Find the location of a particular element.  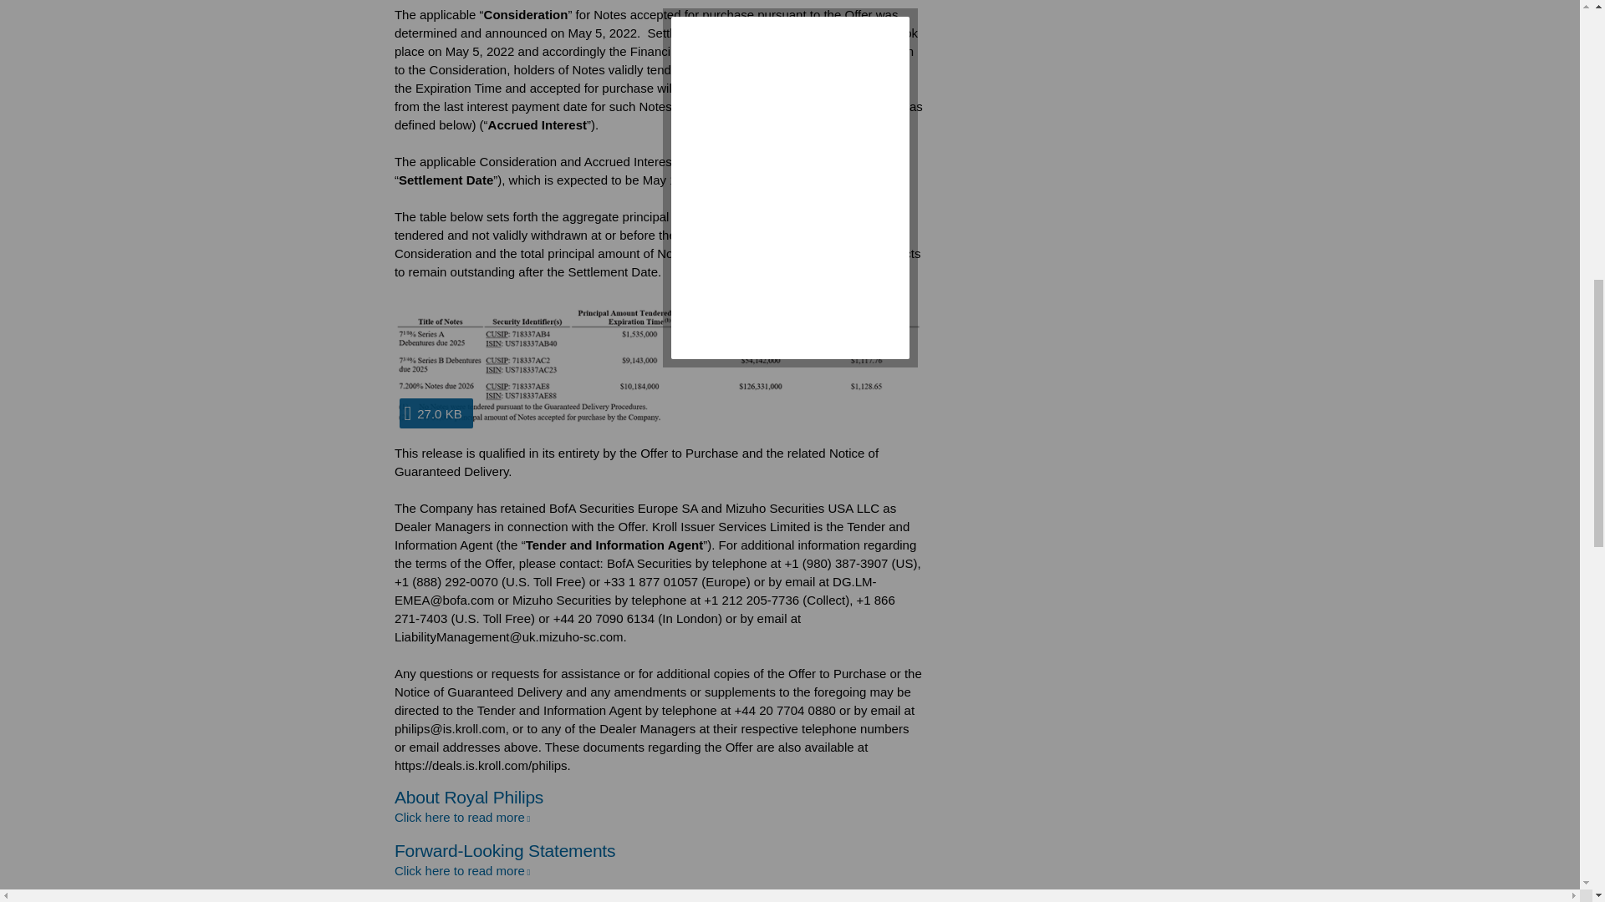

Click here to read more is located at coordinates (461, 870).